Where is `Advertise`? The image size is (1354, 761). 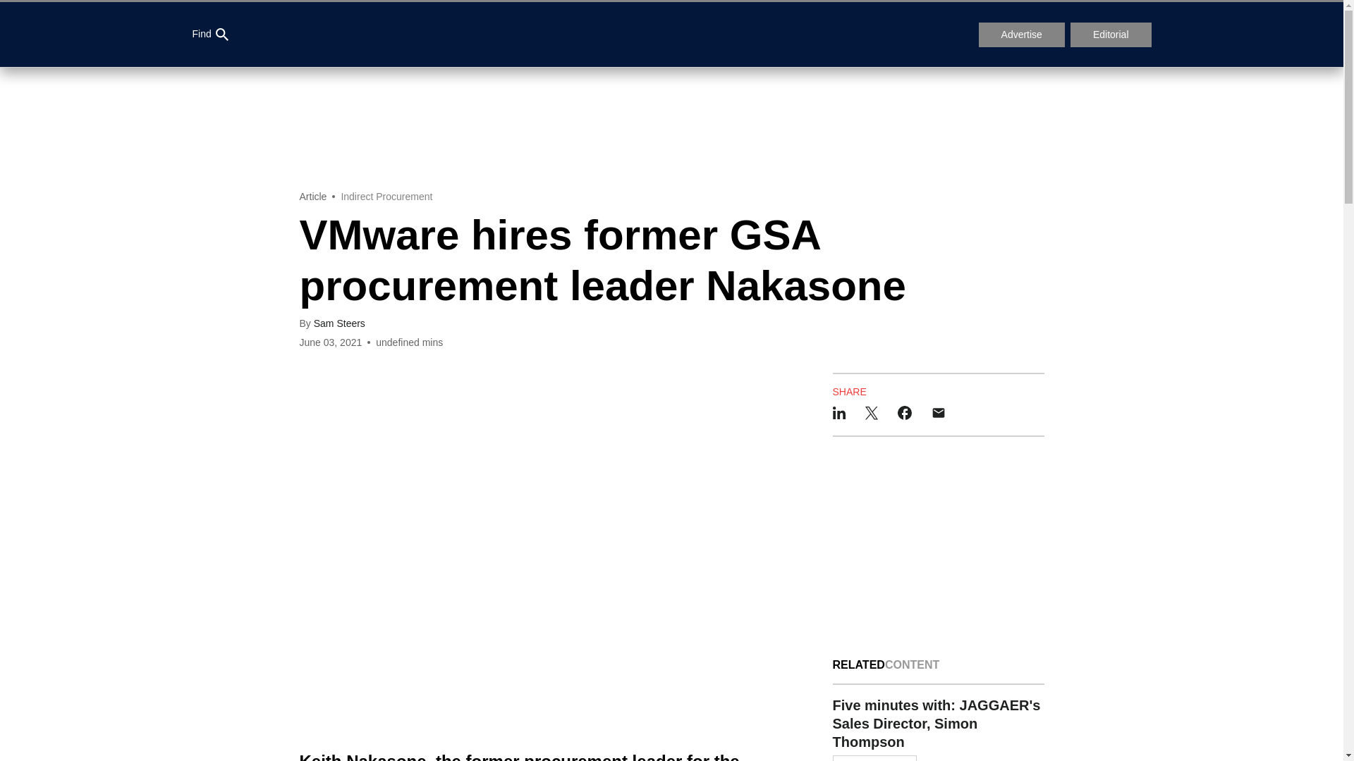 Advertise is located at coordinates (1021, 35).